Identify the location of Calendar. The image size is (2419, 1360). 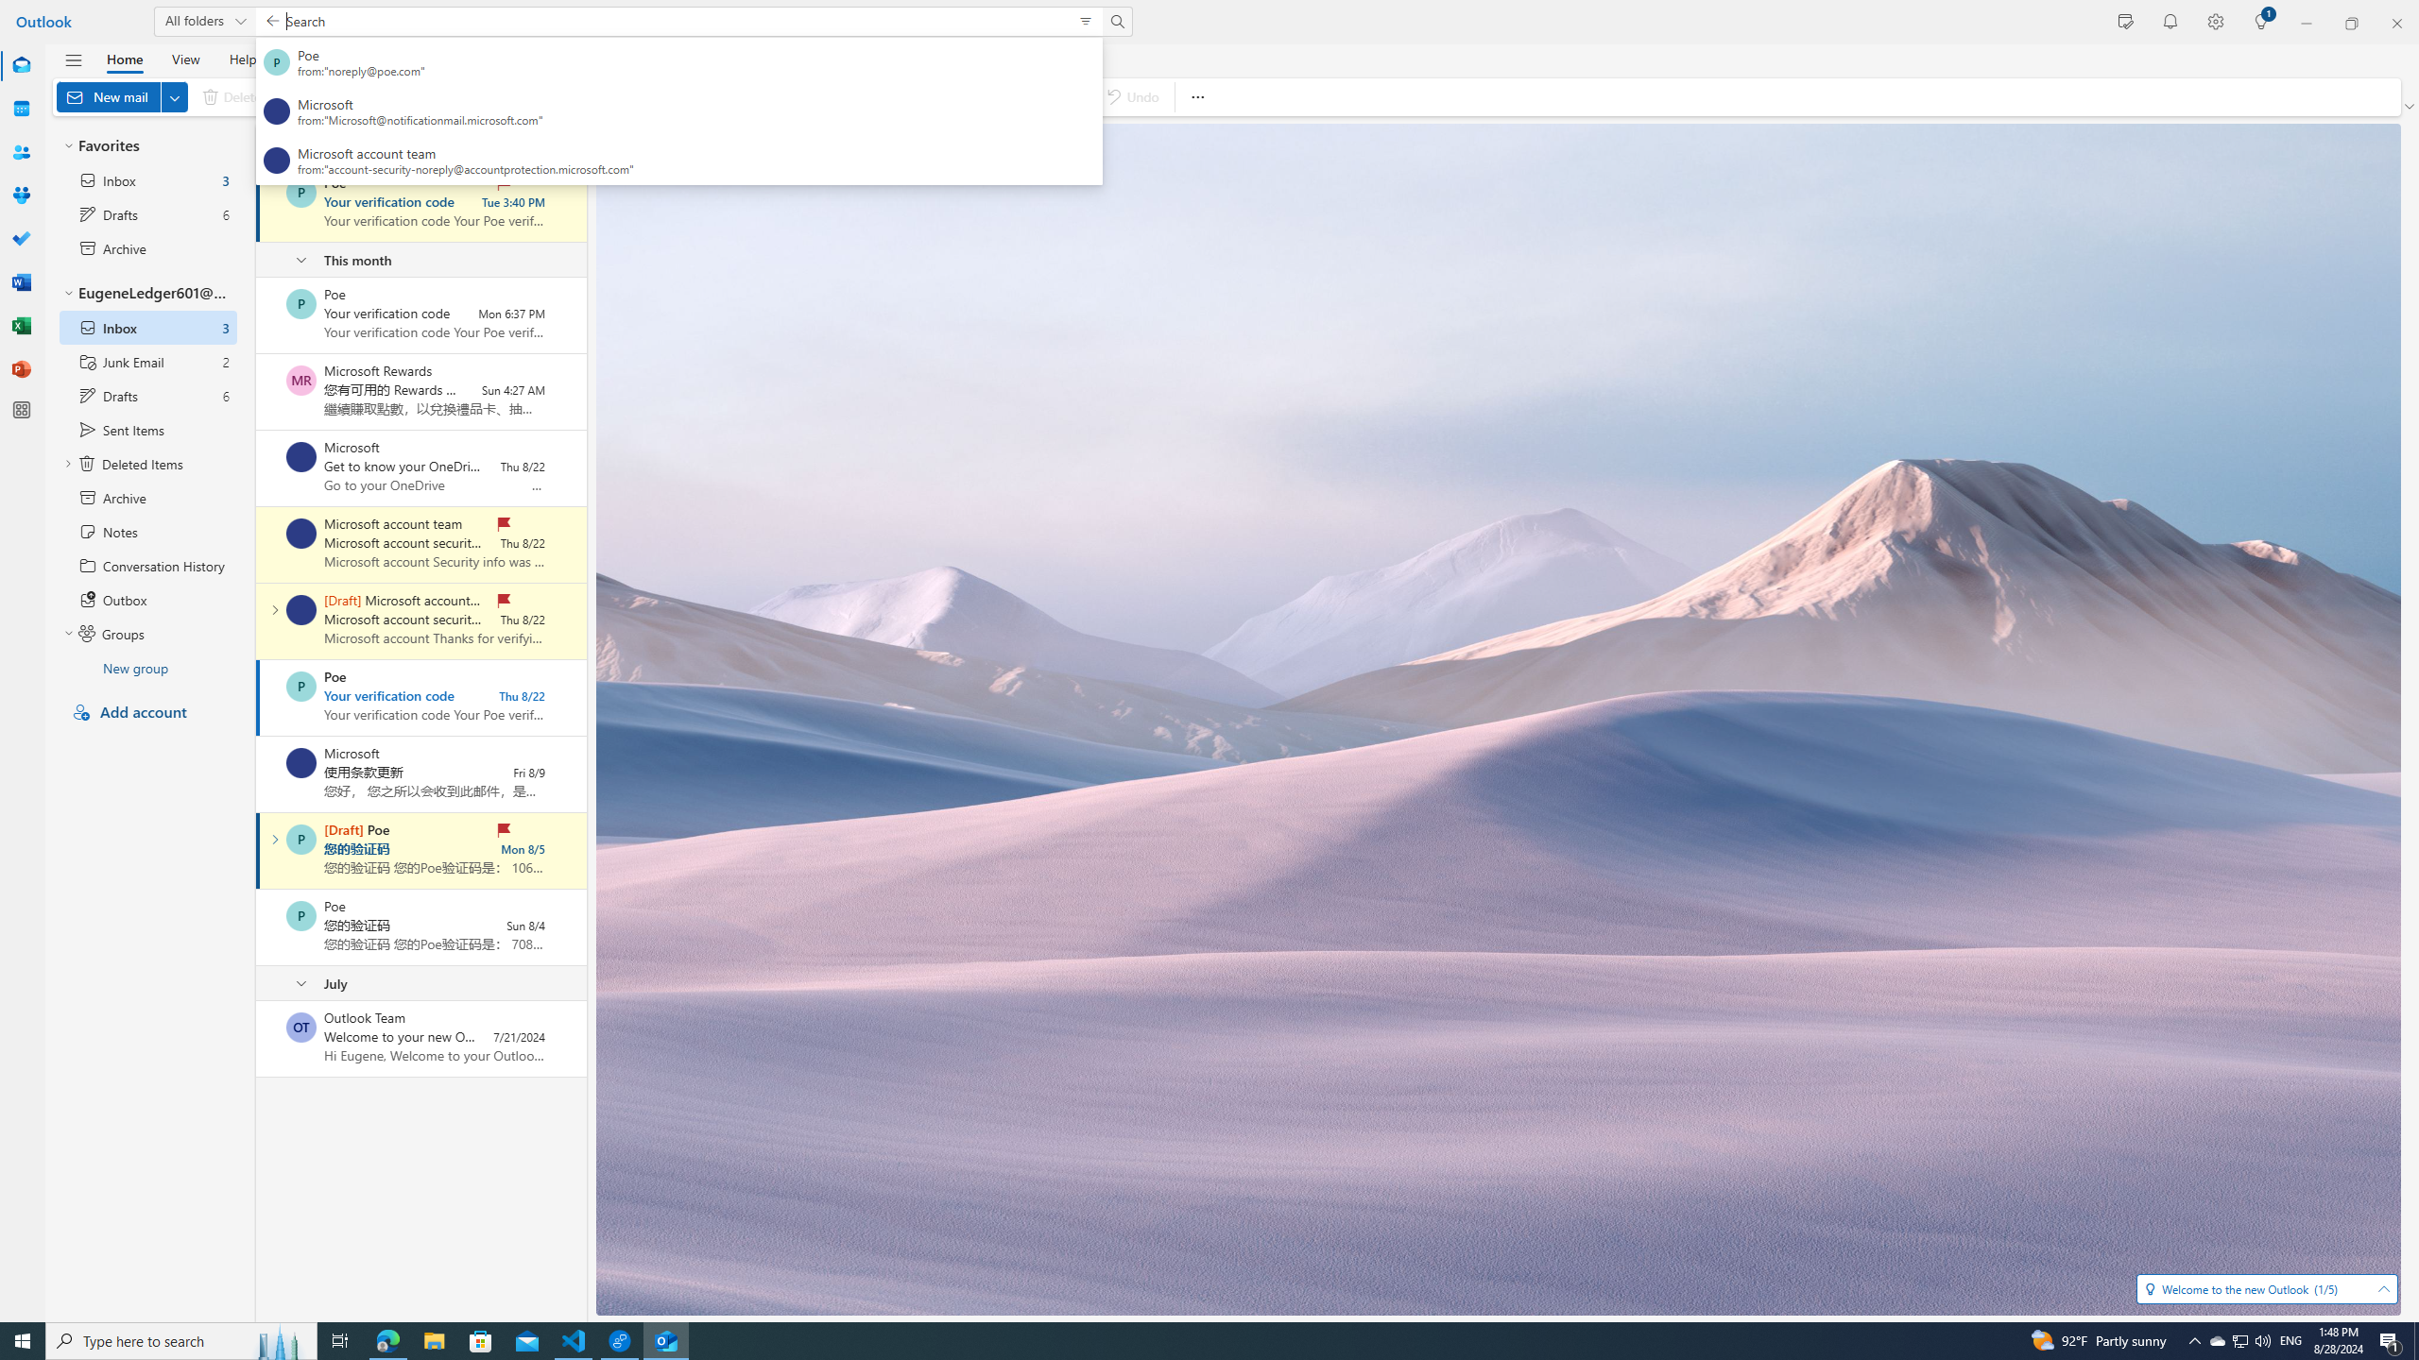
(21, 109).